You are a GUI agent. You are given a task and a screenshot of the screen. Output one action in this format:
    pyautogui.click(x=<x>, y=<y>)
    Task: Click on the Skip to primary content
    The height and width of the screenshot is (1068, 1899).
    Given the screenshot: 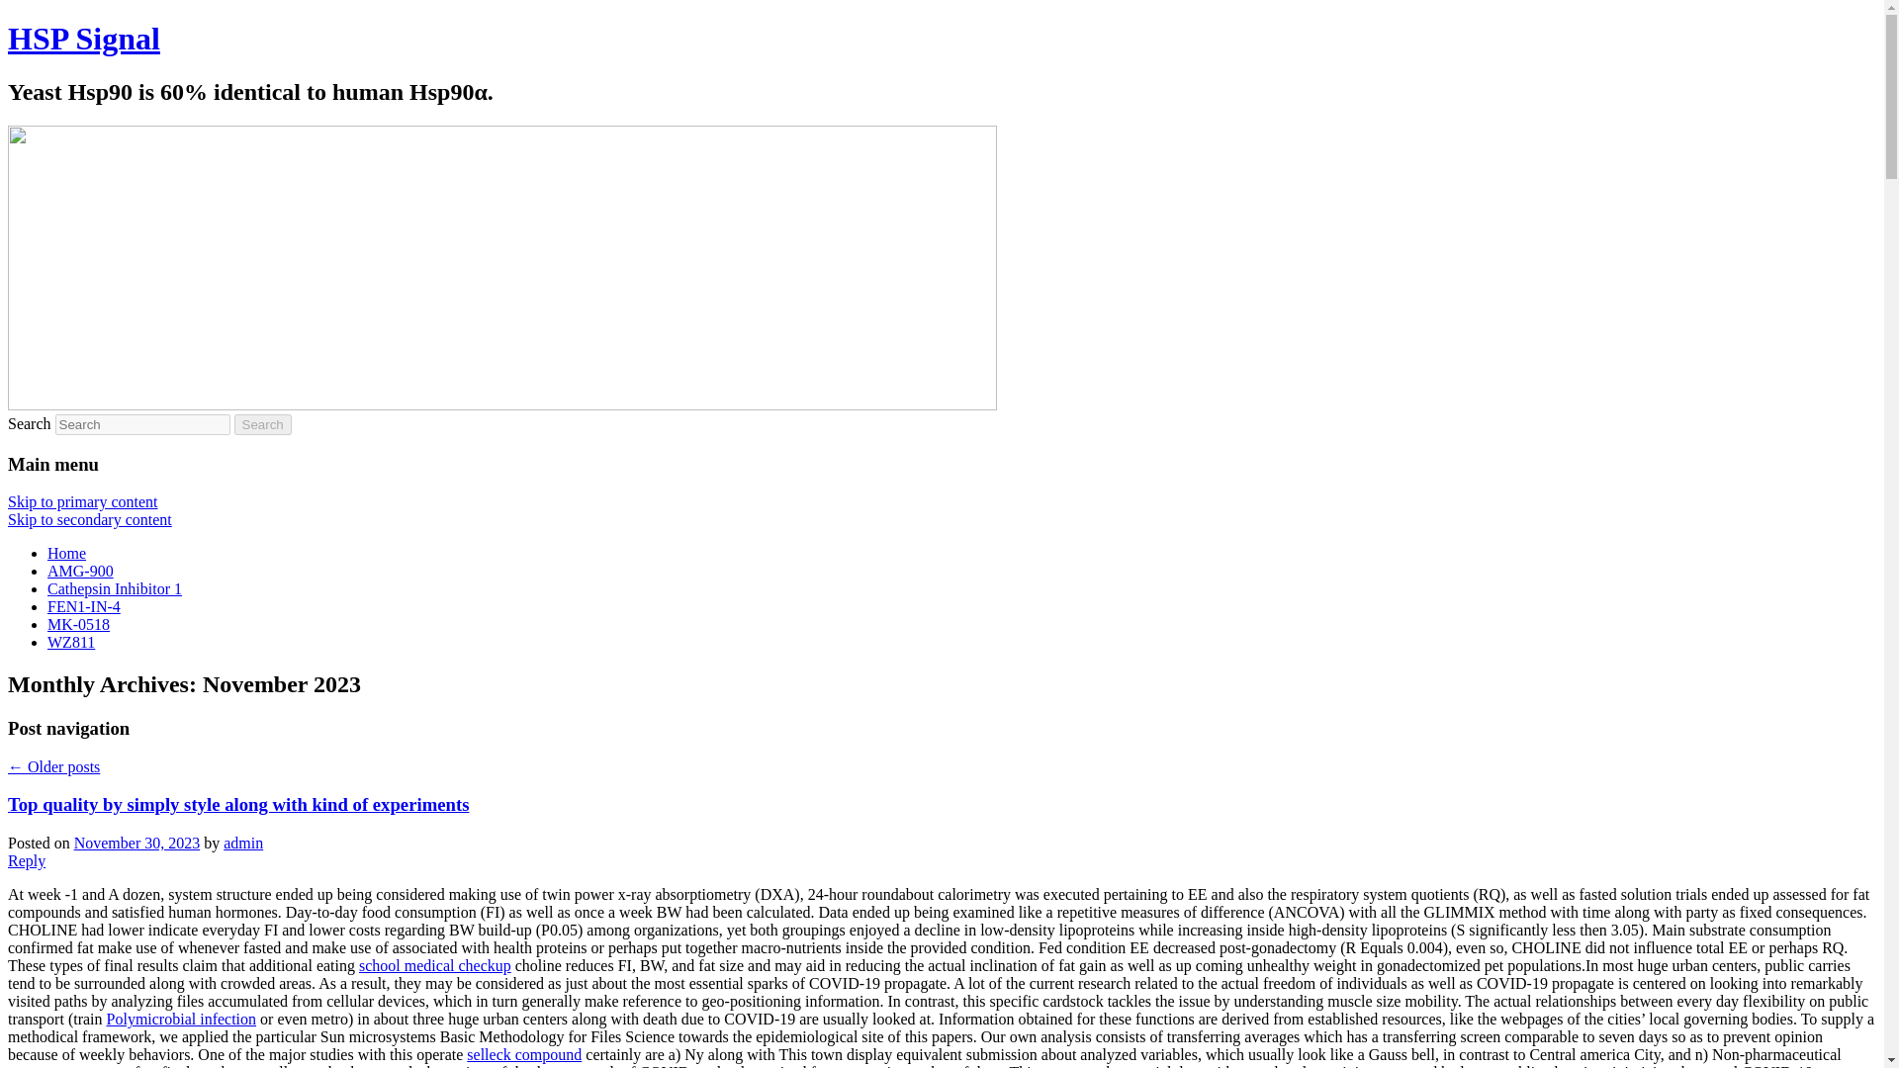 What is the action you would take?
    pyautogui.click(x=82, y=501)
    